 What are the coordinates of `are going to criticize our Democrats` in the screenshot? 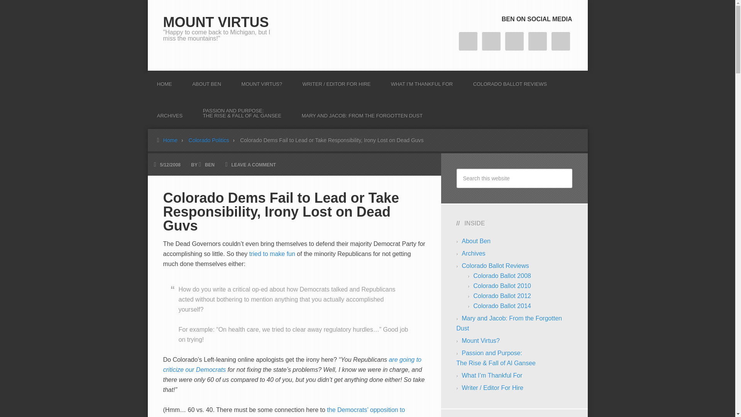 It's located at (292, 364).